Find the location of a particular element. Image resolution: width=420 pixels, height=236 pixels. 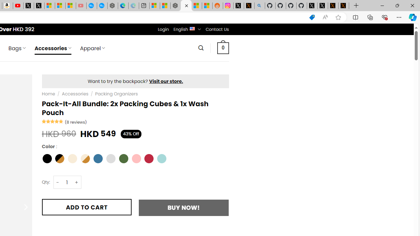

ADD TO CART is located at coordinates (87, 207).